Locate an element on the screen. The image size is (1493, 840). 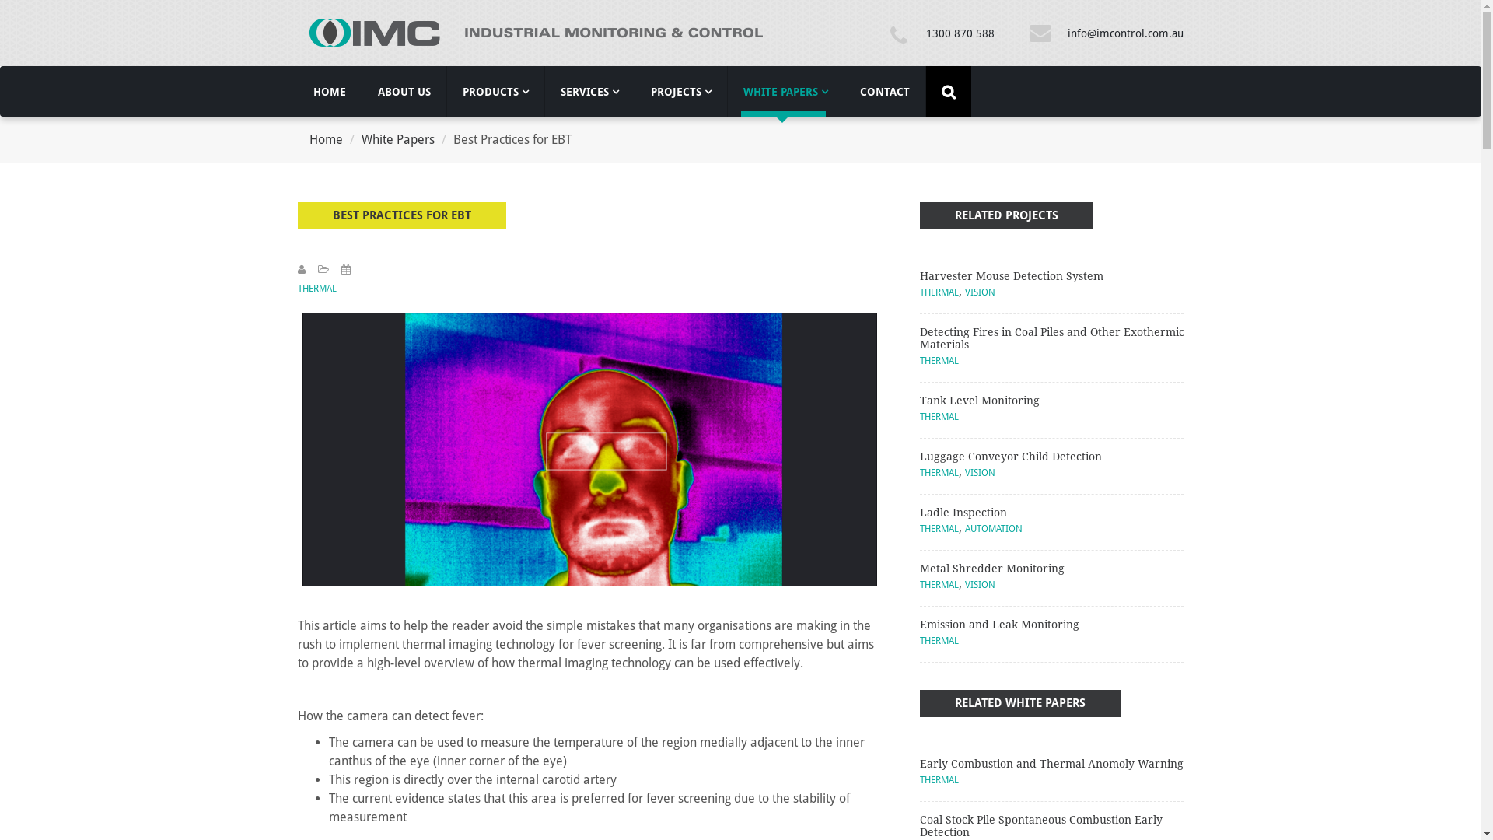
Ladle Inspection is located at coordinates (963, 513).